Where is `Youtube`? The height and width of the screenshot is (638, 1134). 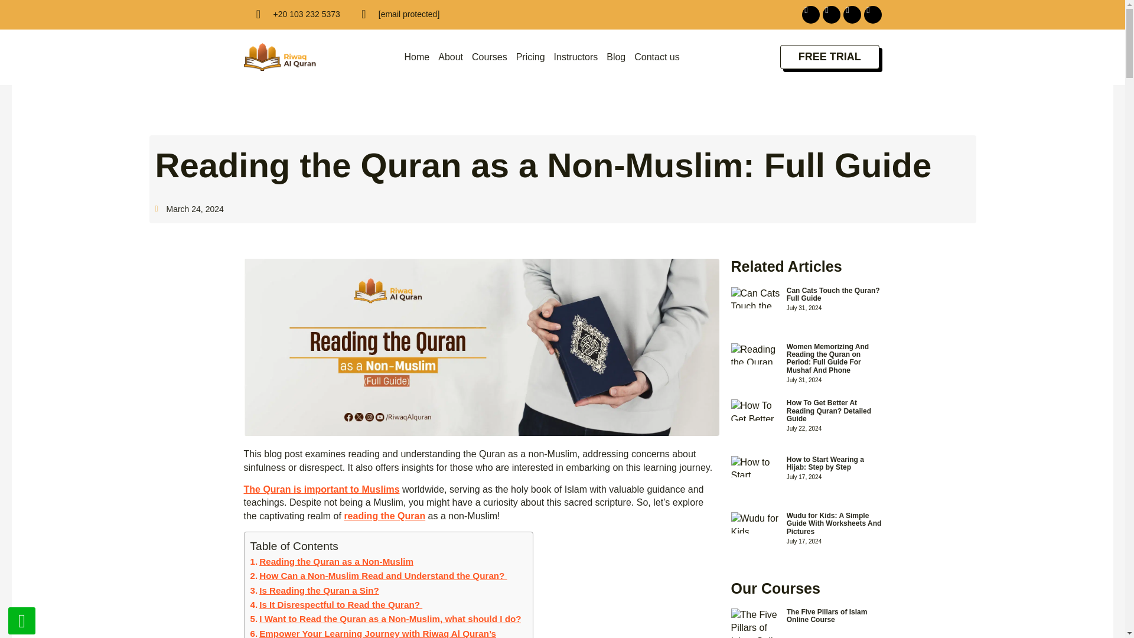 Youtube is located at coordinates (872, 14).